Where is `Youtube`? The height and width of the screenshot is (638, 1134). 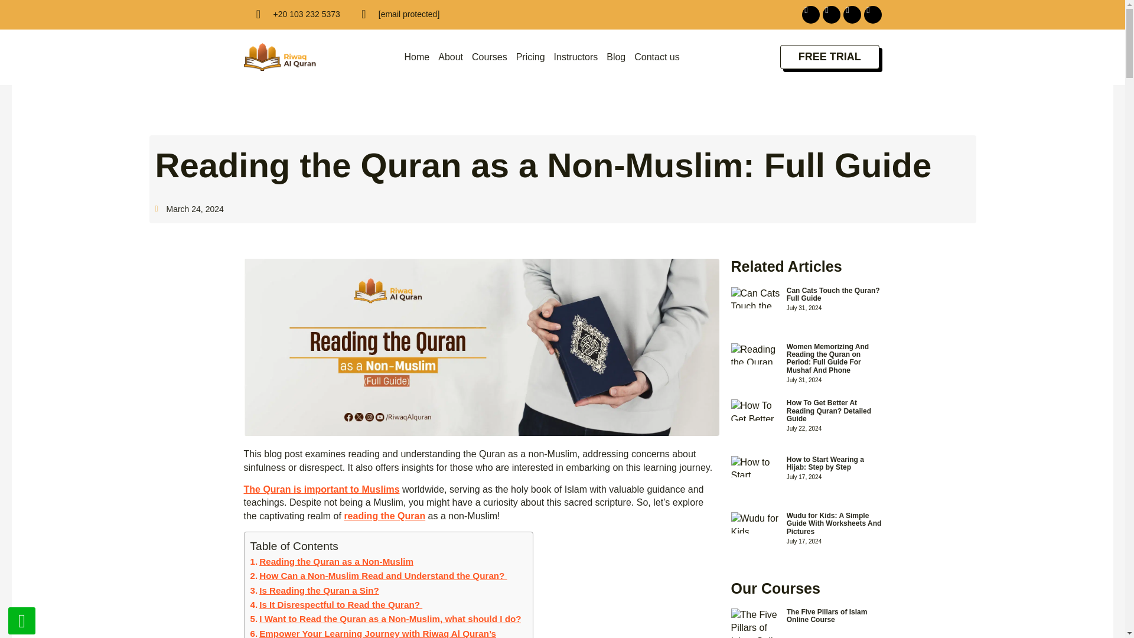 Youtube is located at coordinates (872, 14).